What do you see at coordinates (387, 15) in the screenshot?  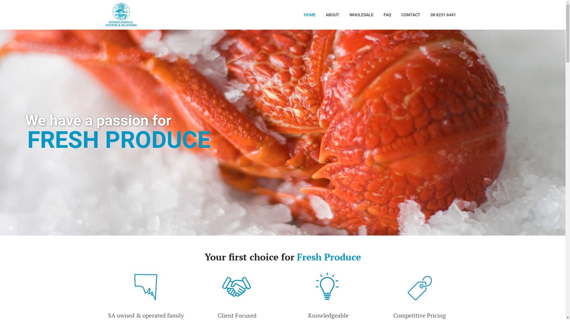 I see `FAQ` at bounding box center [387, 15].